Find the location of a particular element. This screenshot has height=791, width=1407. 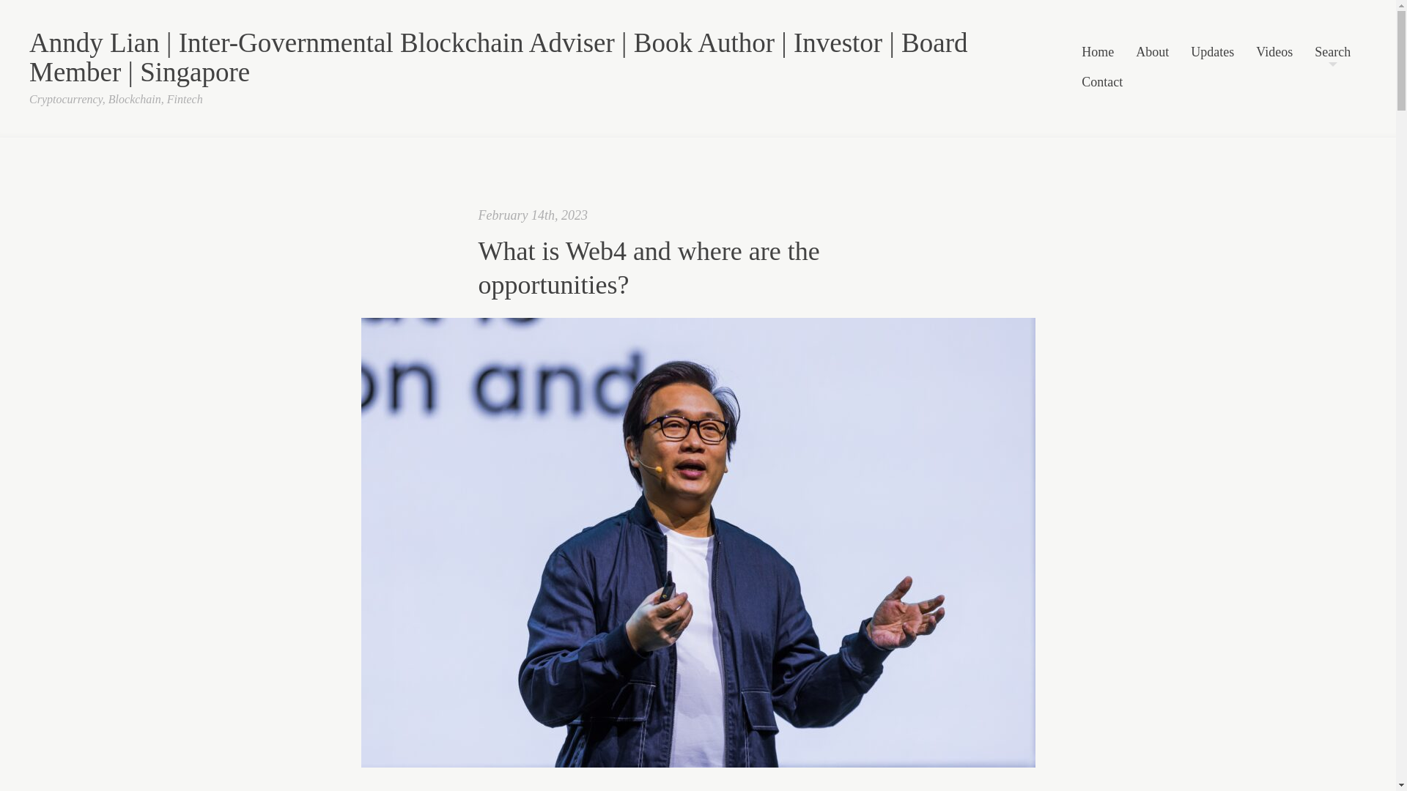

February 14th, 2023 is located at coordinates (532, 215).